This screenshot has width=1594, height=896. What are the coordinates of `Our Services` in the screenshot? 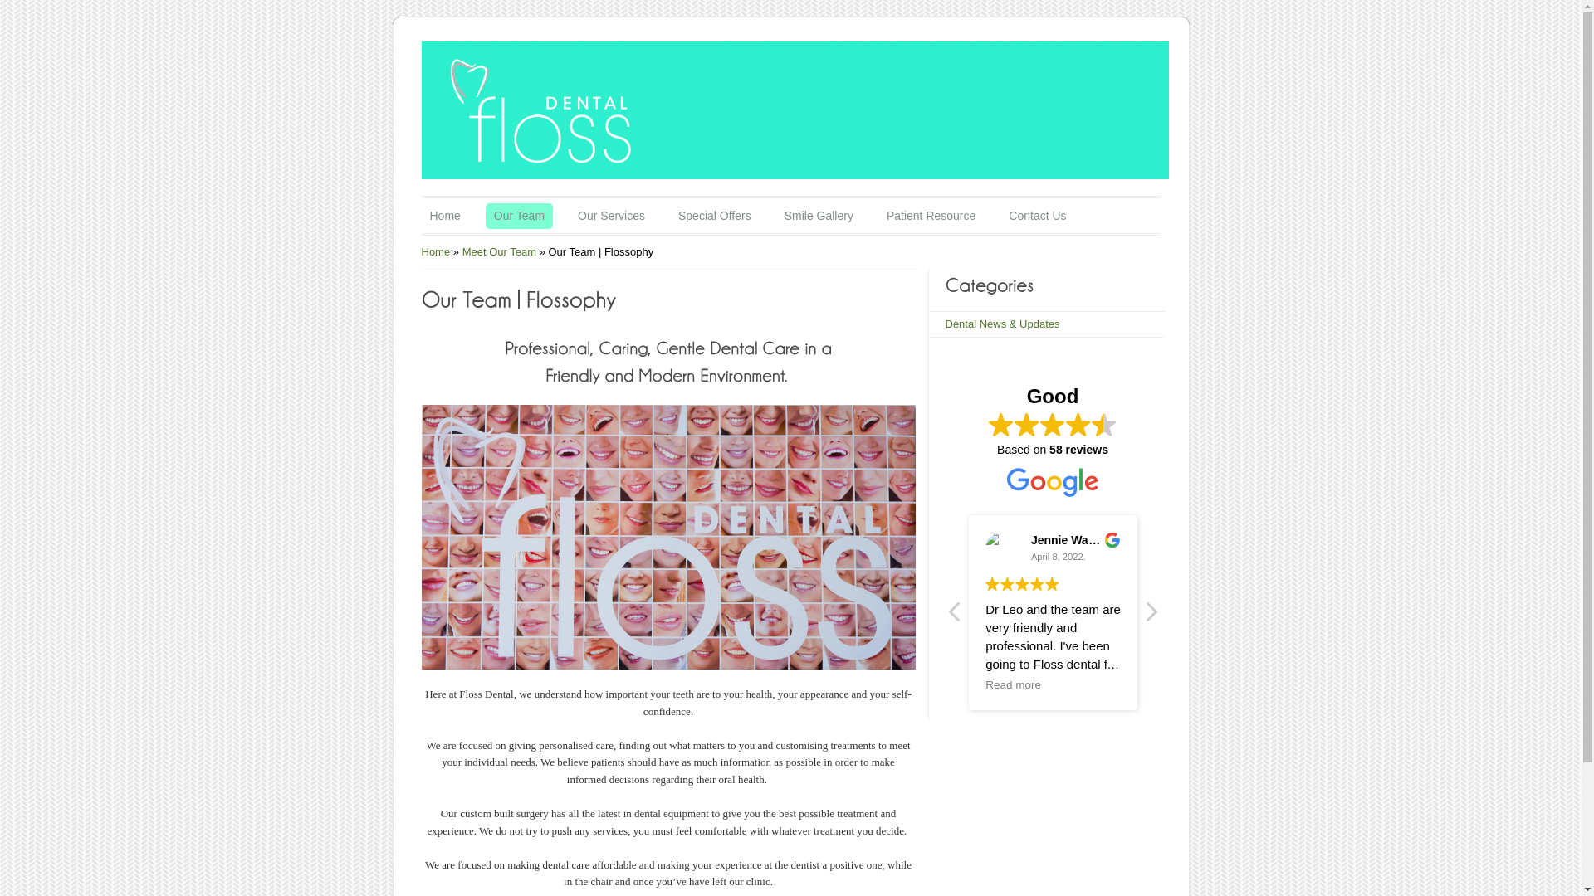 It's located at (611, 216).